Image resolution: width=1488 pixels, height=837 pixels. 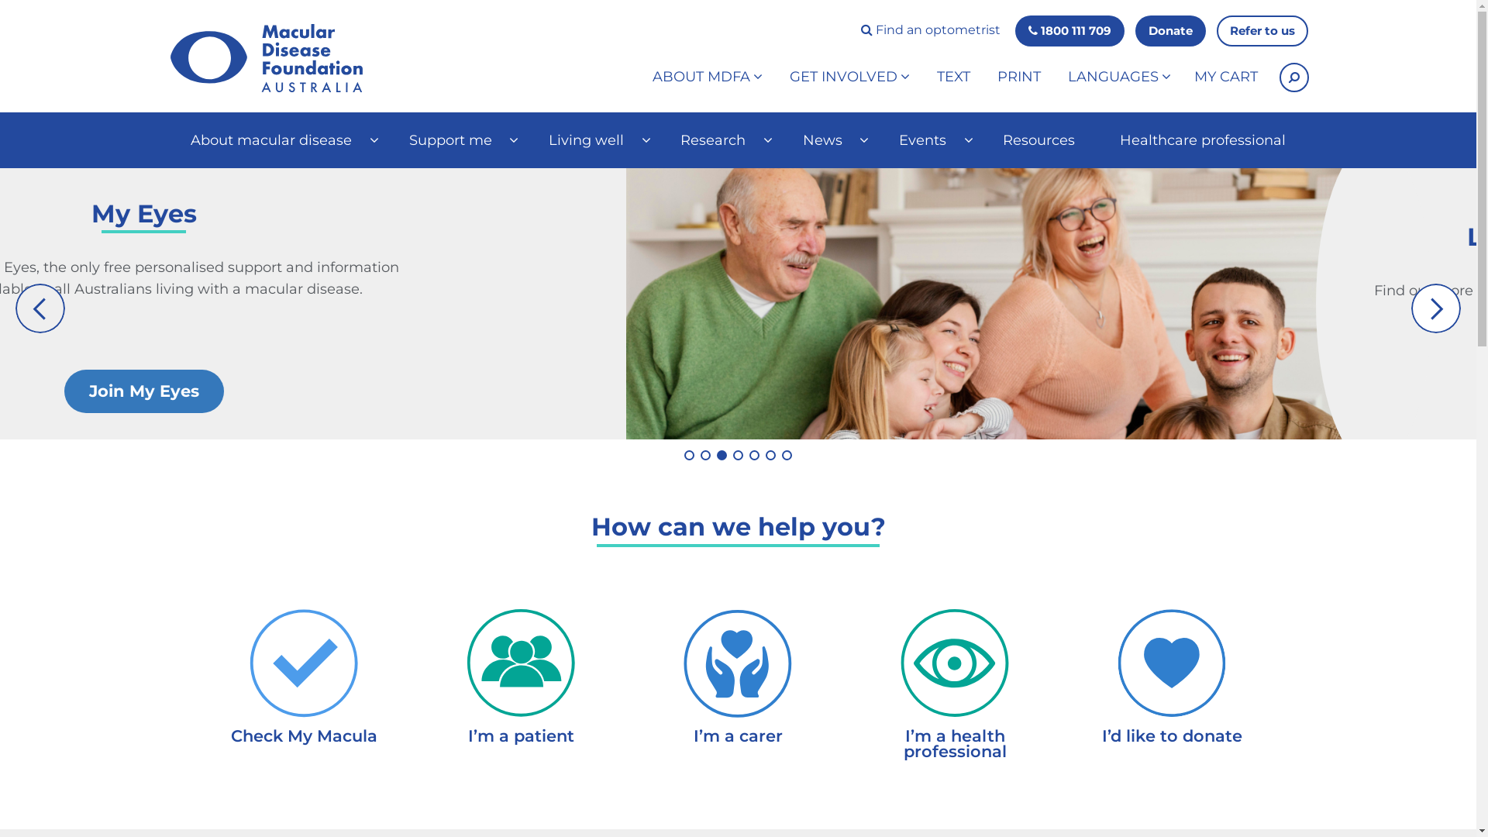 I want to click on News, so click(x=828, y=140).